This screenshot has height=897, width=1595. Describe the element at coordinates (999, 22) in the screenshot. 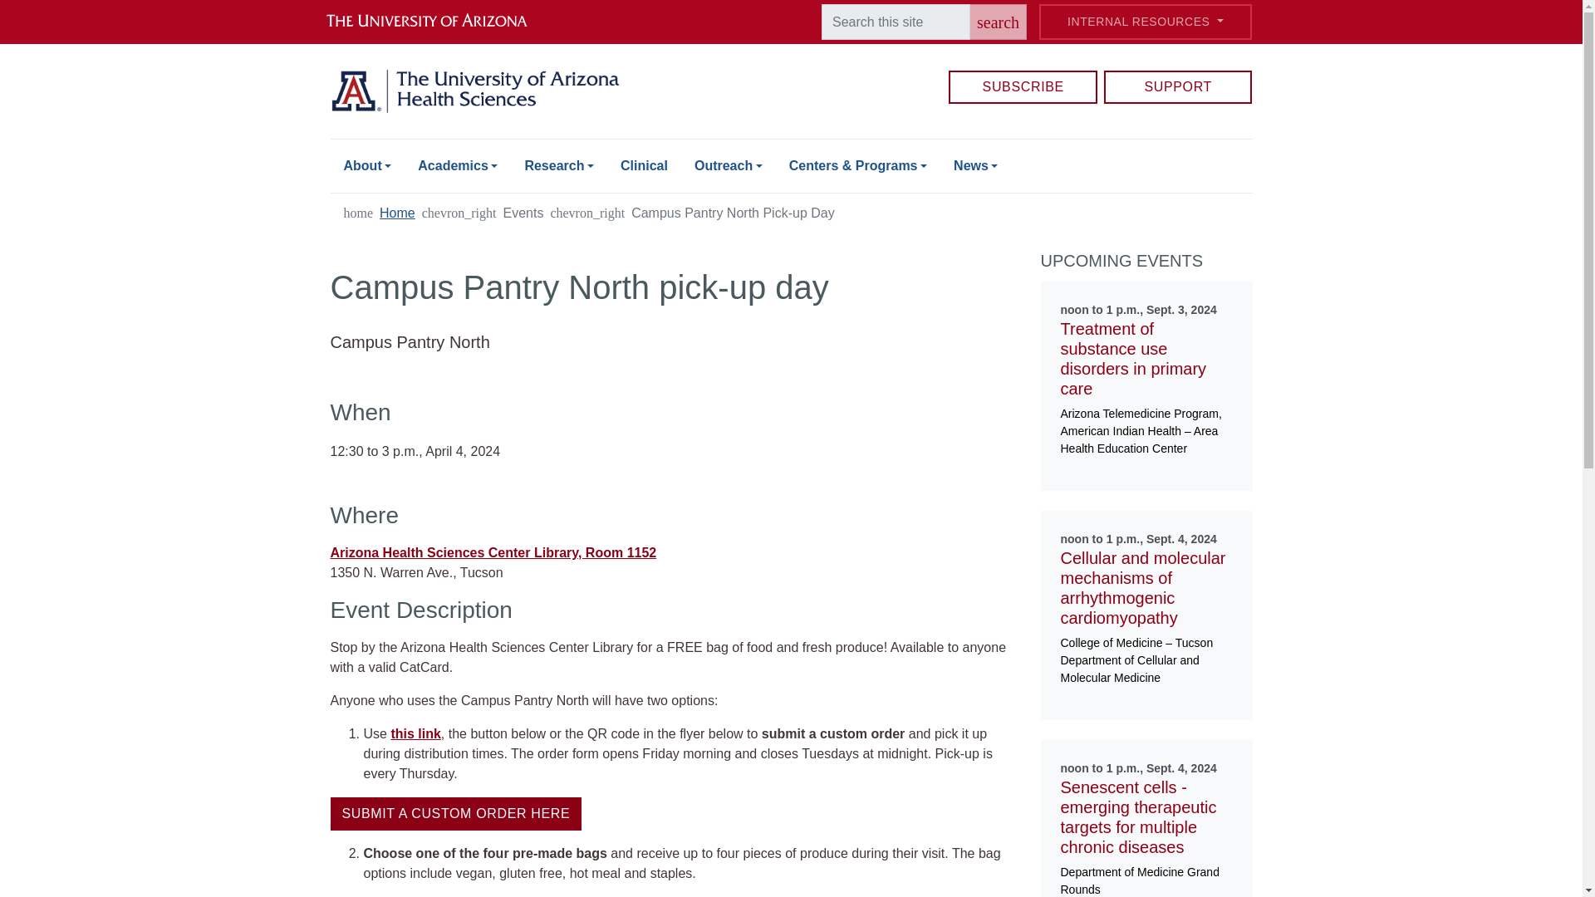

I see `search` at that location.